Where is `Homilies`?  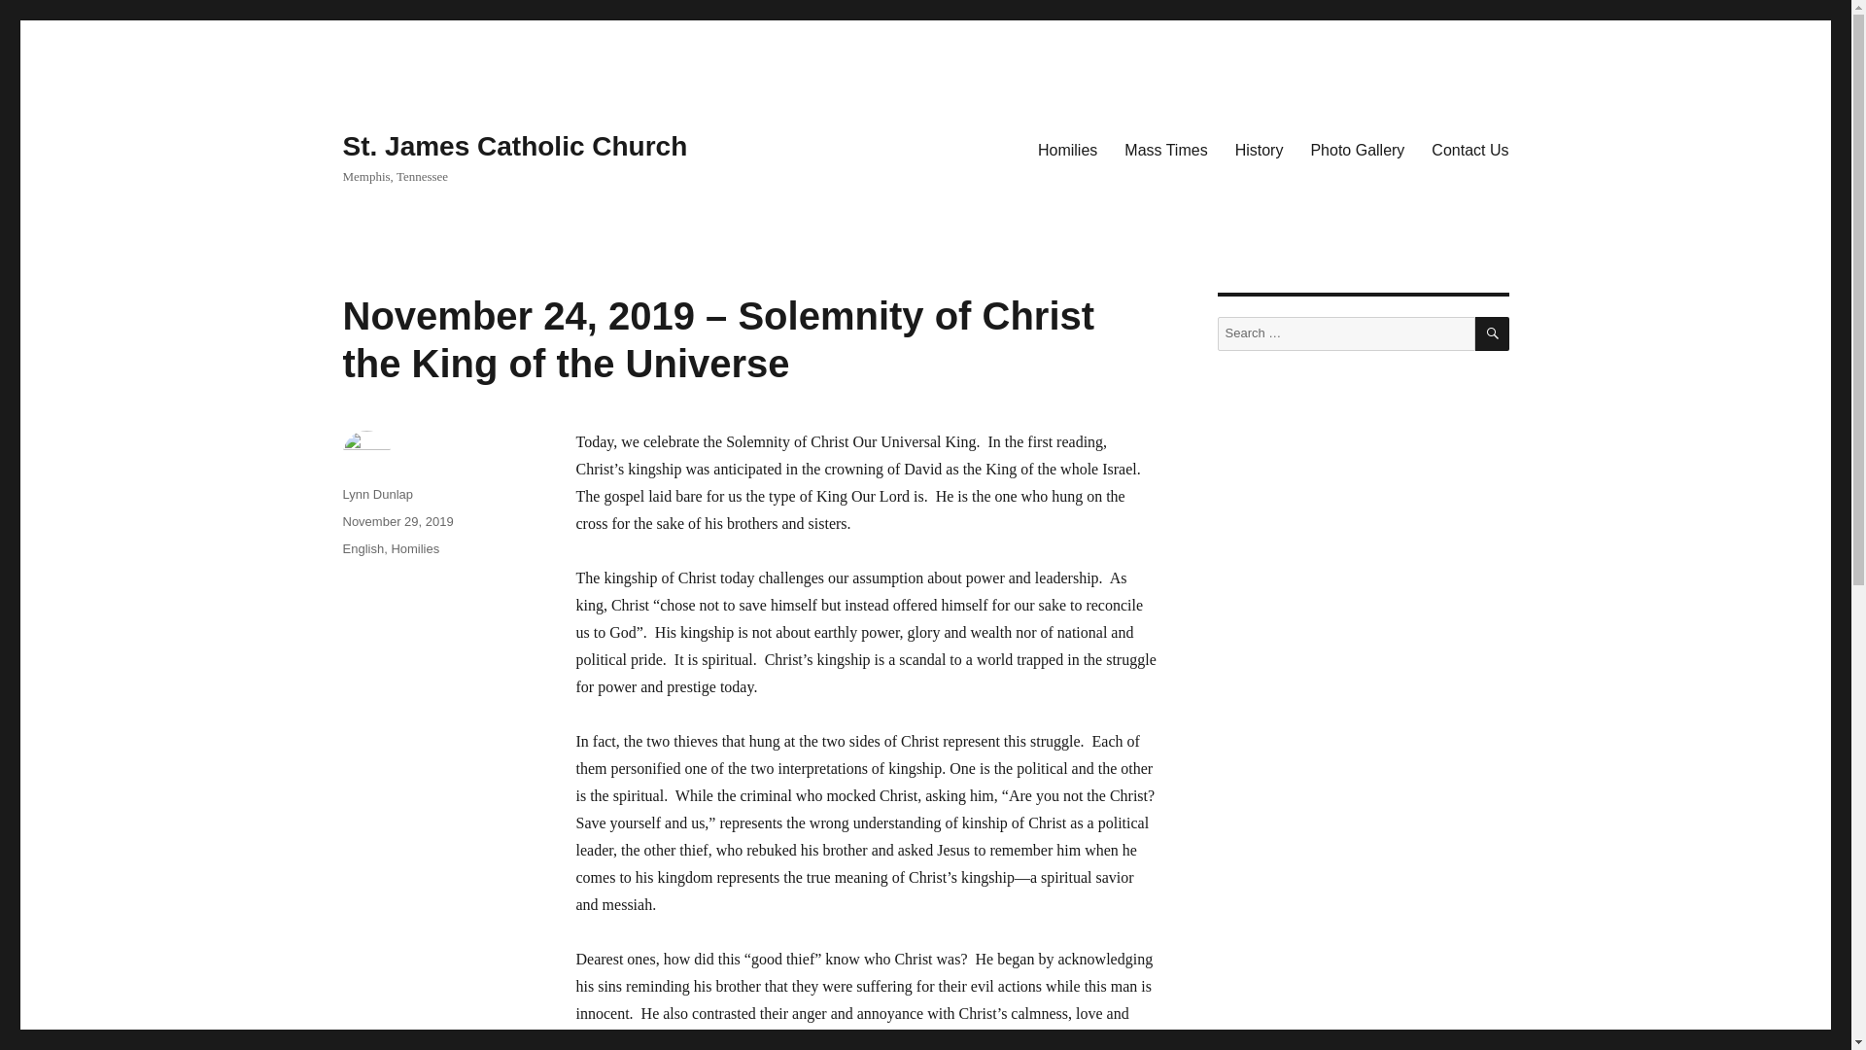
Homilies is located at coordinates (414, 548).